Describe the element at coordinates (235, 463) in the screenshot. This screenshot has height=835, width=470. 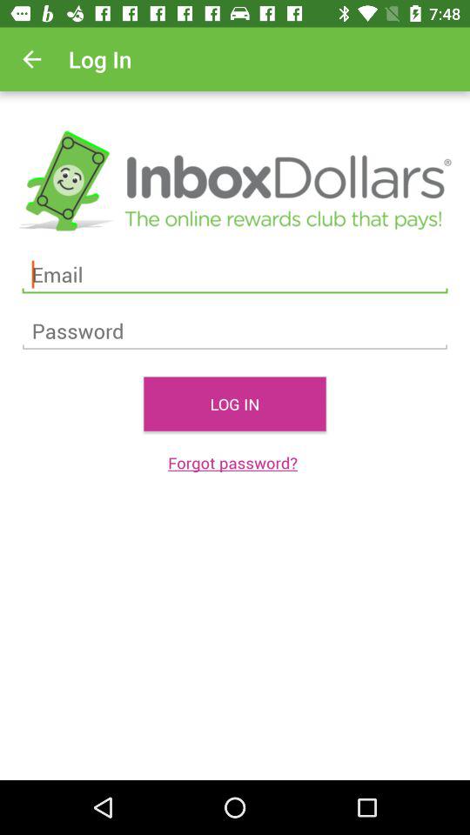
I see `swipe to the forgot password?  icon` at that location.